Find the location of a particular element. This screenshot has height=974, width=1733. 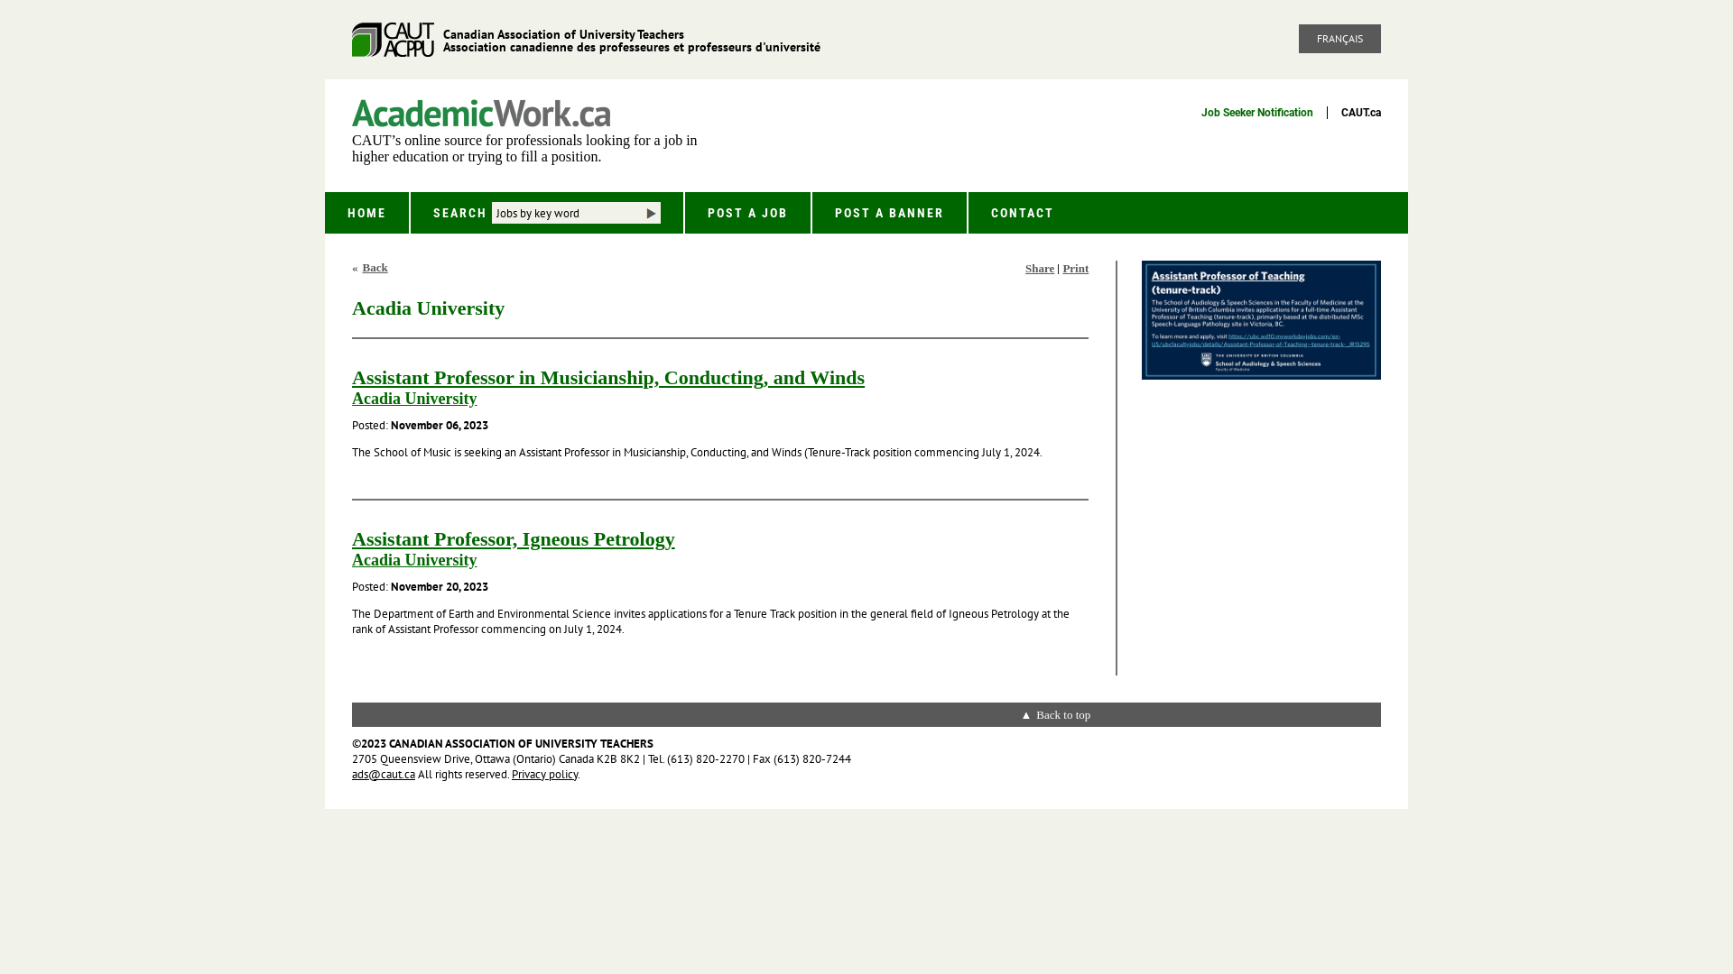

Share is located at coordinates (1040, 269).